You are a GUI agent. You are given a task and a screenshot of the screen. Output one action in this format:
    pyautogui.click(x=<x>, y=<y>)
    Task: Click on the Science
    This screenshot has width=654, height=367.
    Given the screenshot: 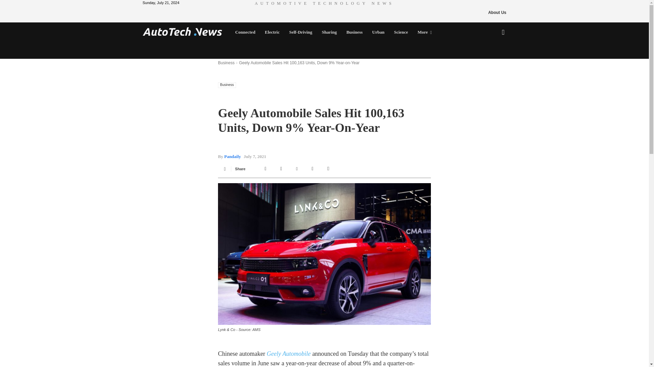 What is the action you would take?
    pyautogui.click(x=401, y=32)
    